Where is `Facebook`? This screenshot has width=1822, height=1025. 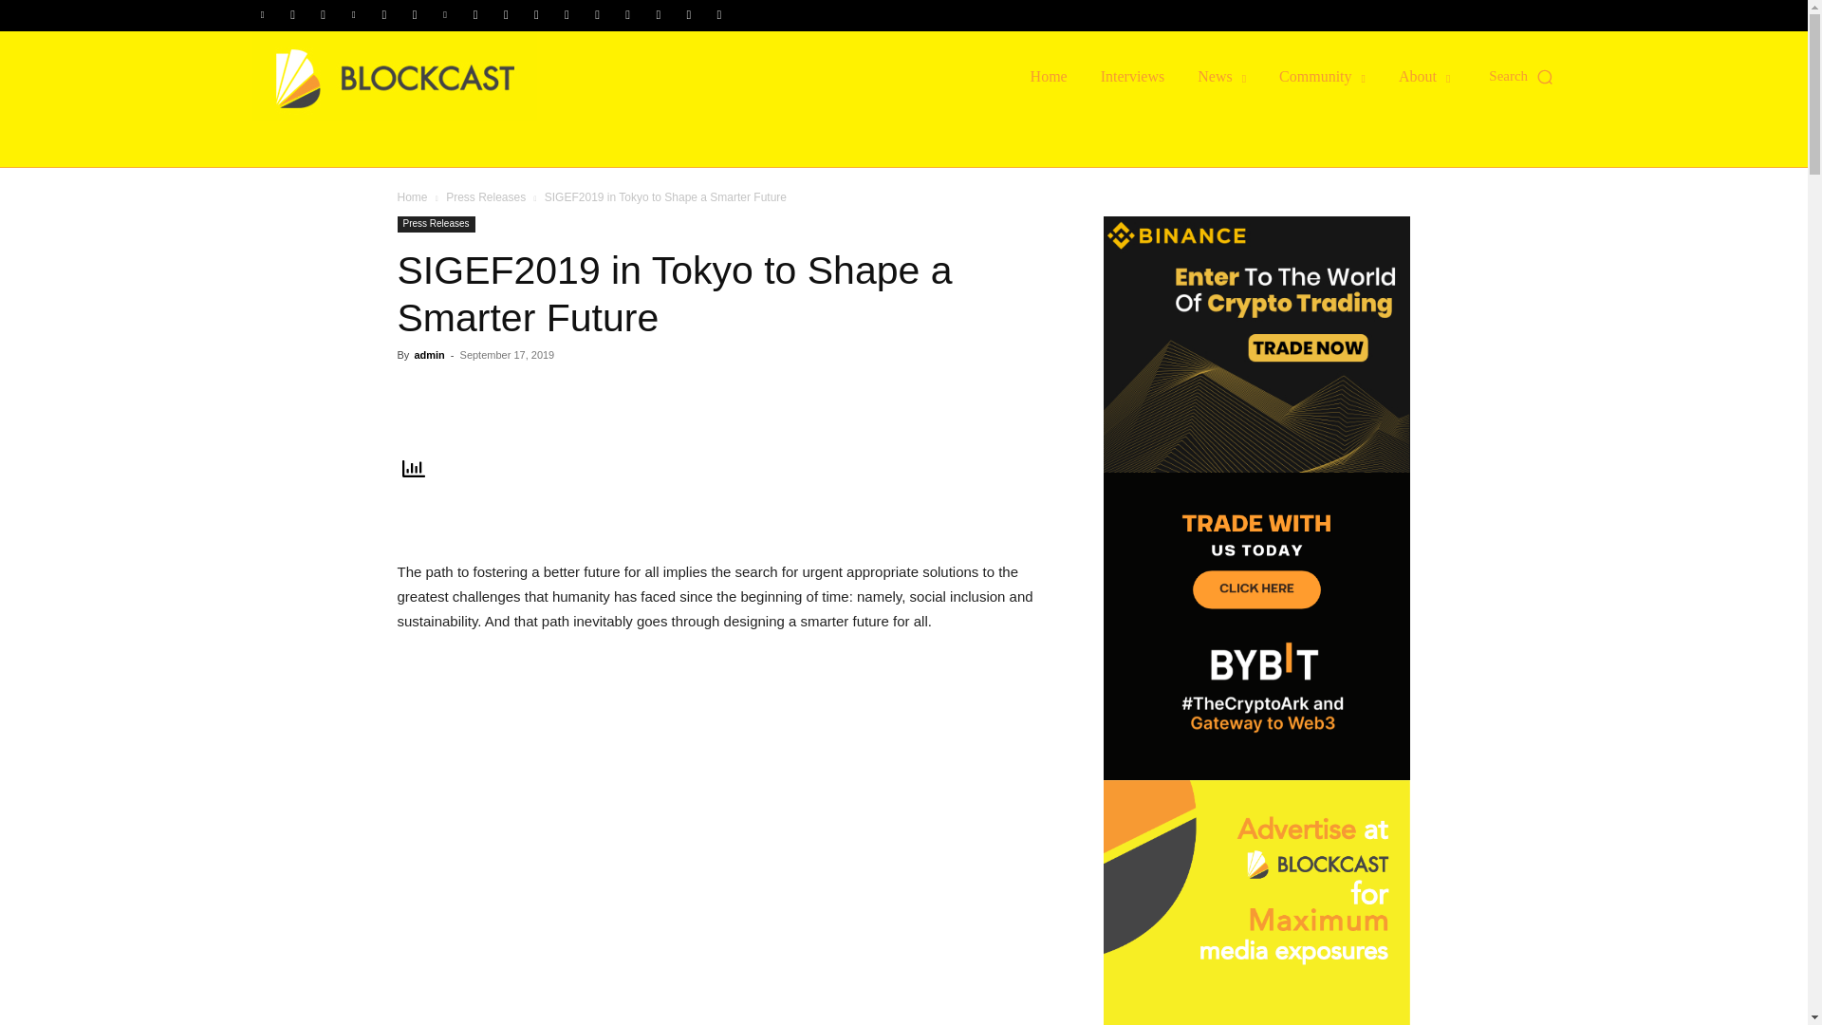
Facebook is located at coordinates (292, 15).